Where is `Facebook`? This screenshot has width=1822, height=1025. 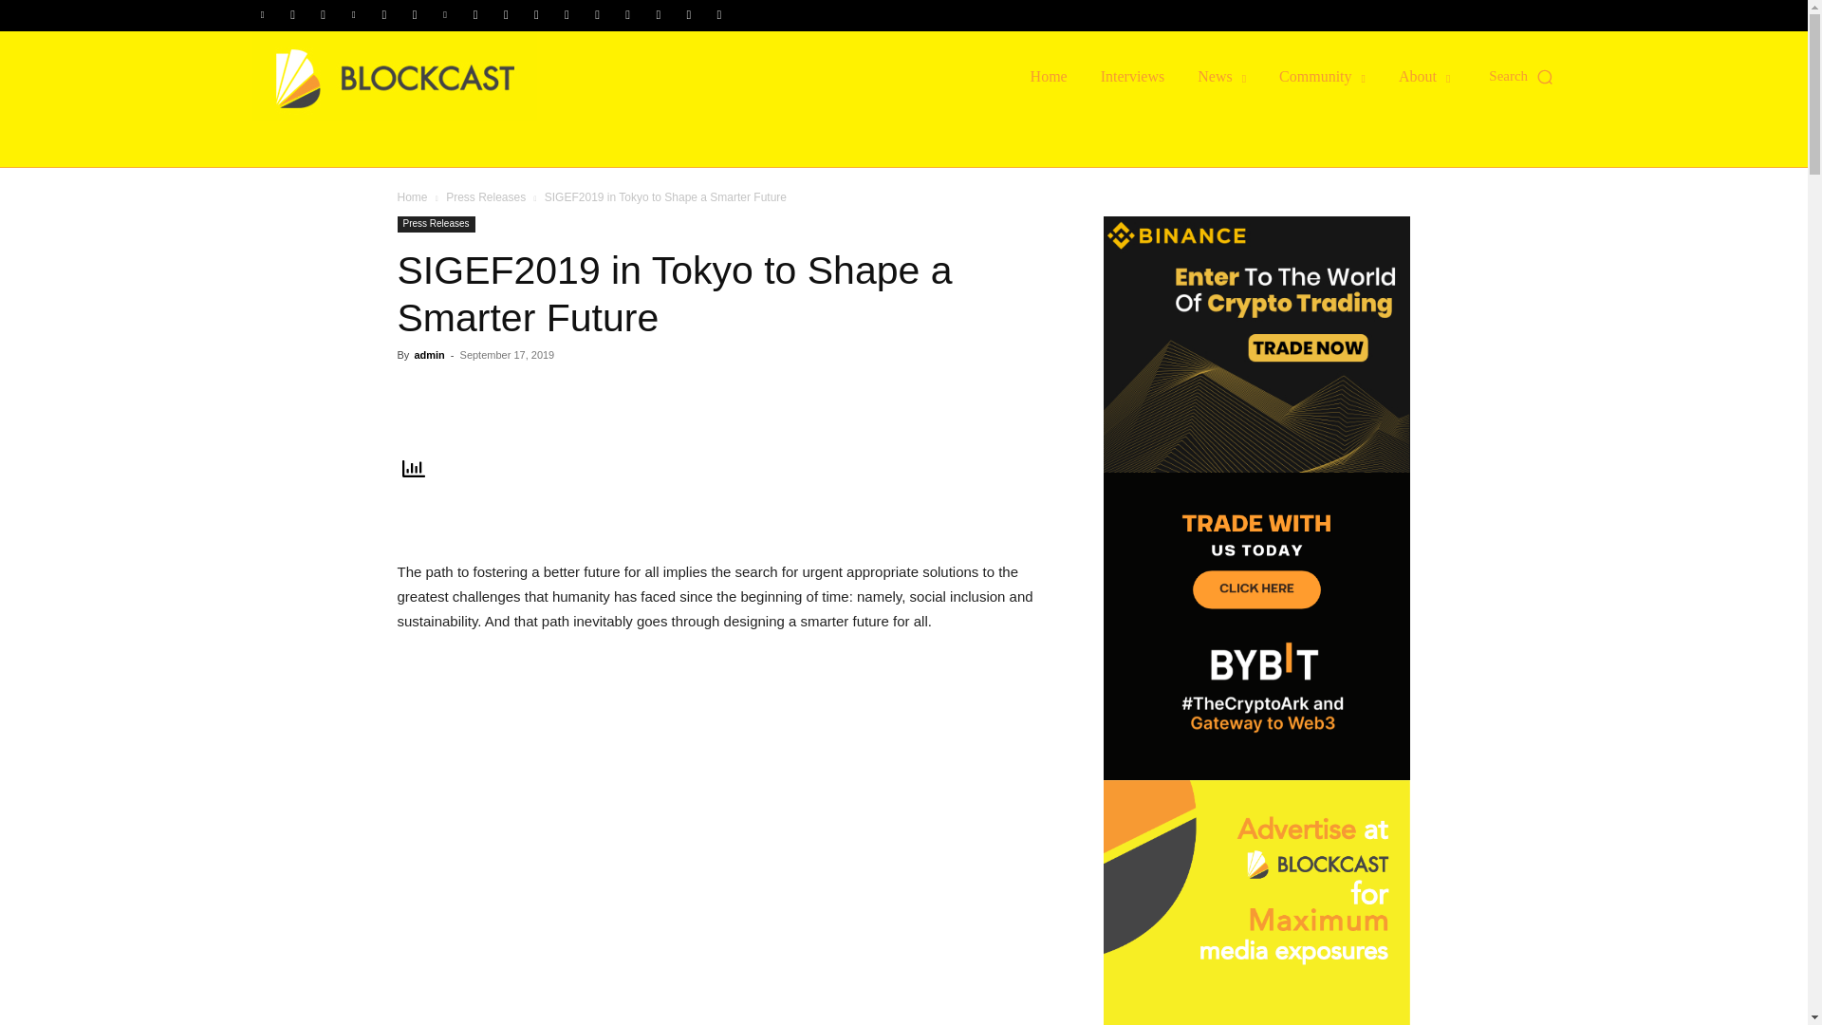
Facebook is located at coordinates (292, 15).